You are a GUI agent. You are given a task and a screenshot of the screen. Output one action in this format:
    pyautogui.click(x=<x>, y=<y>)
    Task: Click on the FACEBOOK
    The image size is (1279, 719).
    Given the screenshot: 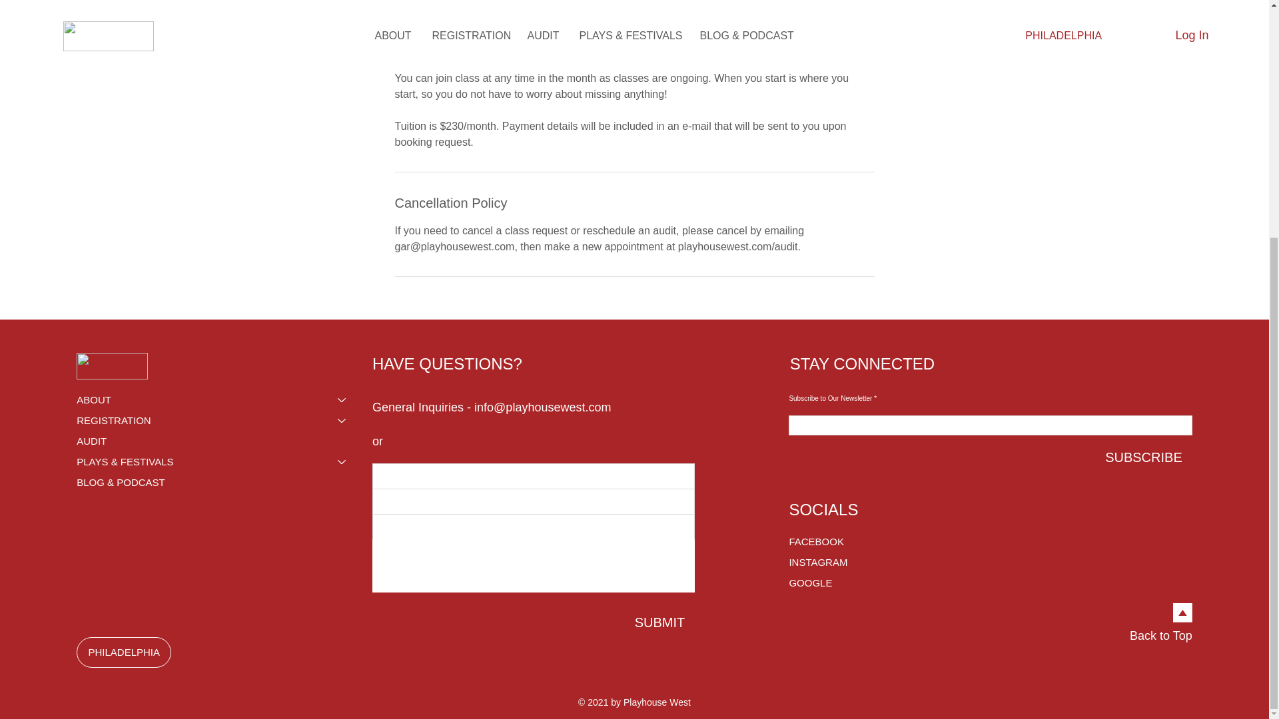 What is the action you would take?
    pyautogui.click(x=835, y=542)
    